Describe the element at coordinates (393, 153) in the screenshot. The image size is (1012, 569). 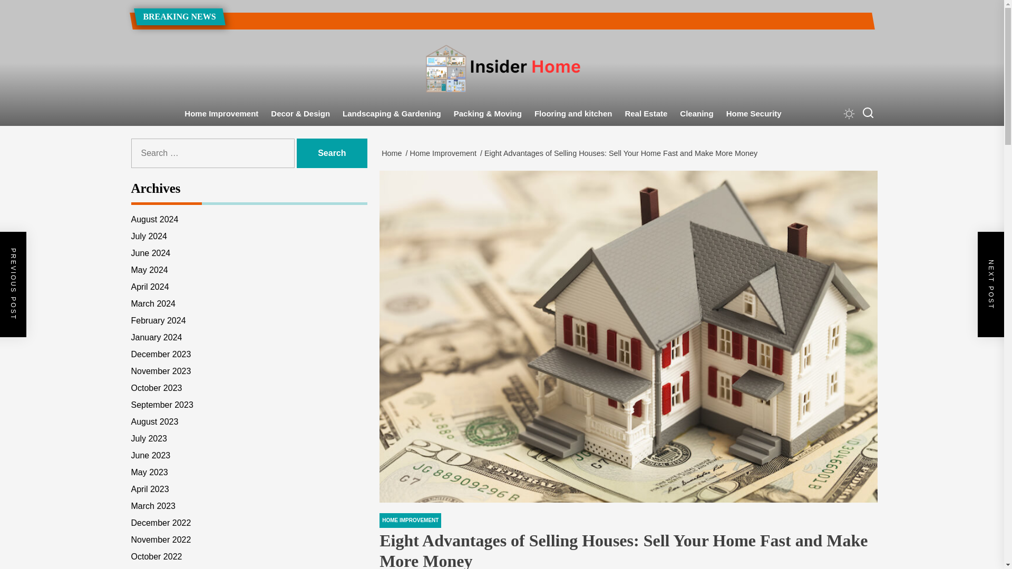
I see `Home` at that location.